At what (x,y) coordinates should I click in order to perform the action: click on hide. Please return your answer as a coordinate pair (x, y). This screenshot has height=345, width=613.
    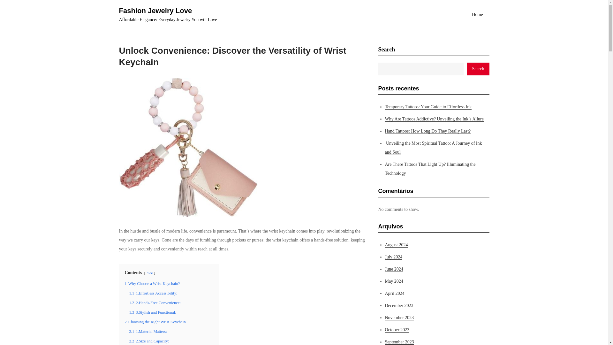
    Looking at the image, I should click on (149, 272).